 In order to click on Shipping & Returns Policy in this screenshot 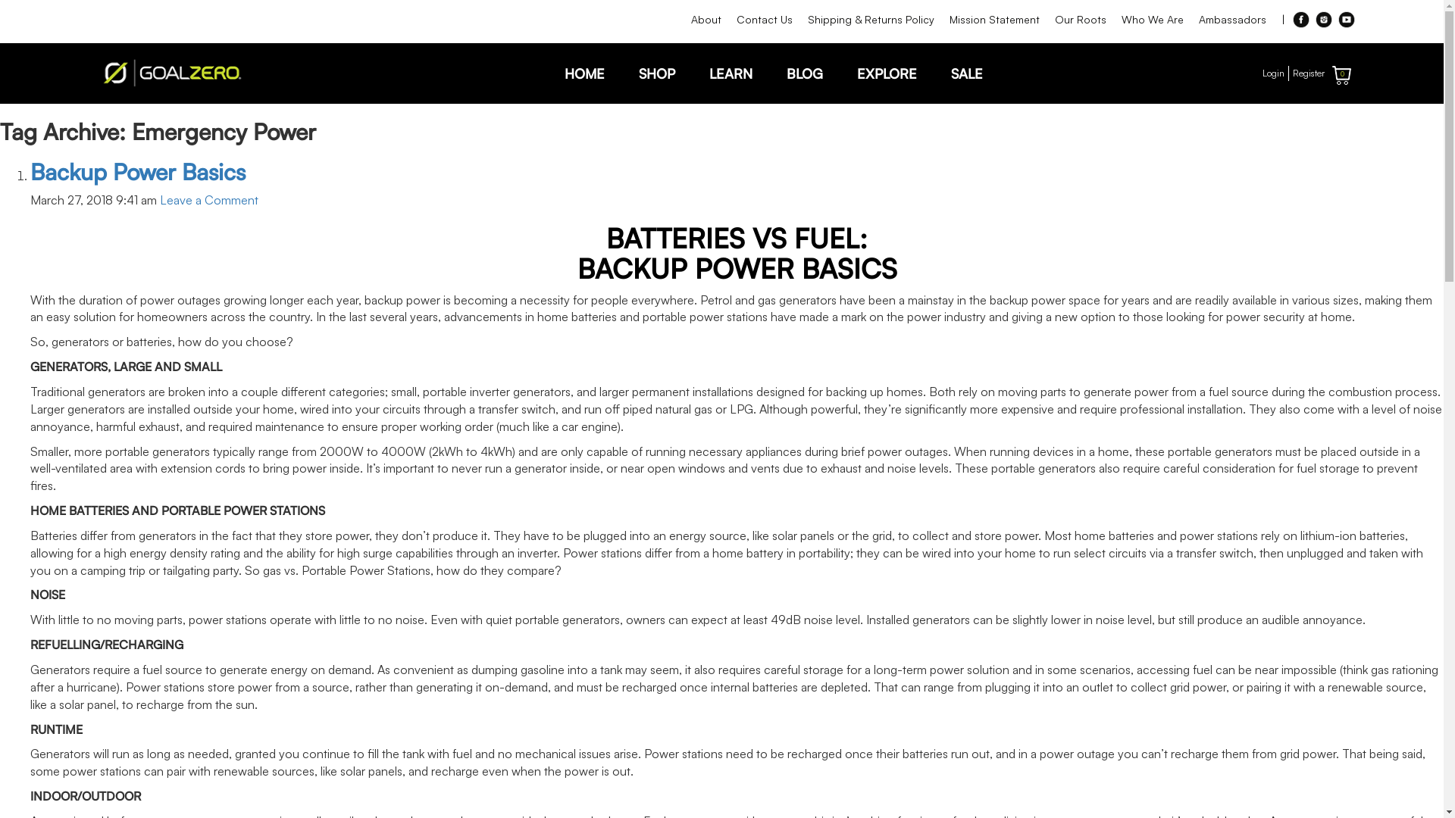, I will do `click(871, 20)`.